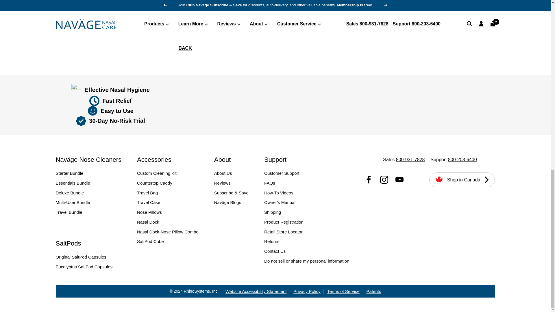 This screenshot has height=312, width=555. I want to click on Custom Cleaning Kit, so click(157, 173).